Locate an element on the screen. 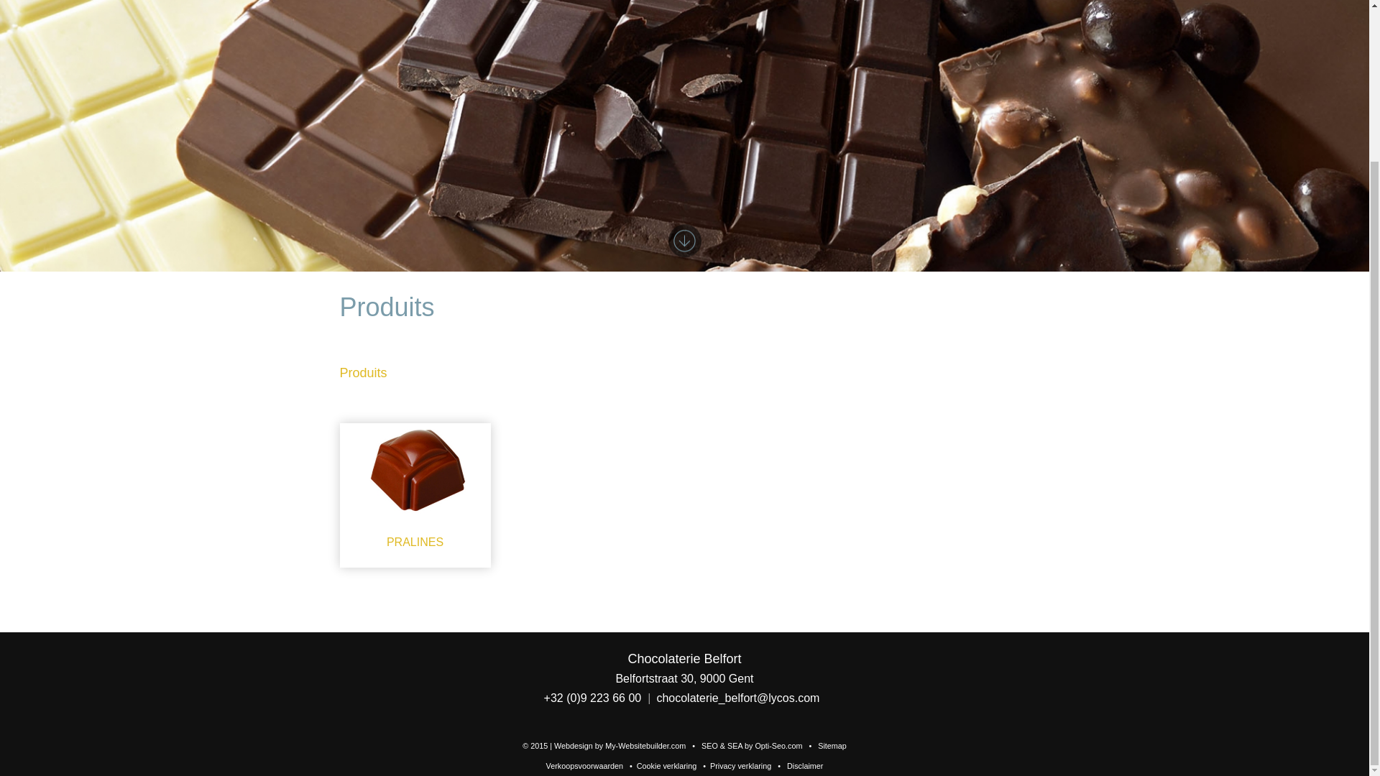  nouvelles & promo is located at coordinates (778, 22).